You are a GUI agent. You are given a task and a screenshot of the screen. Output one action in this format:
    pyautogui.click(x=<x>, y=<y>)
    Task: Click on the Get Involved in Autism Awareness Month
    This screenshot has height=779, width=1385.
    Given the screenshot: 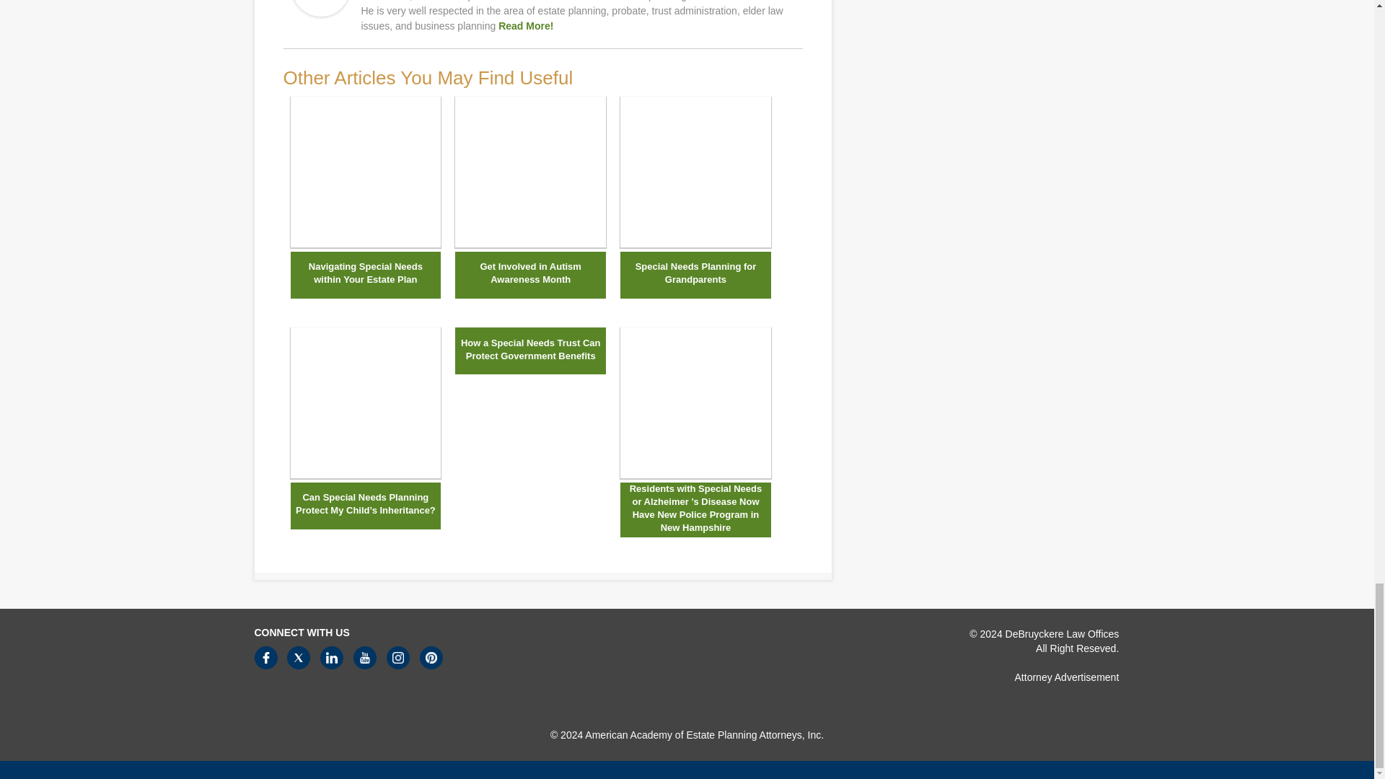 What is the action you would take?
    pyautogui.click(x=530, y=273)
    